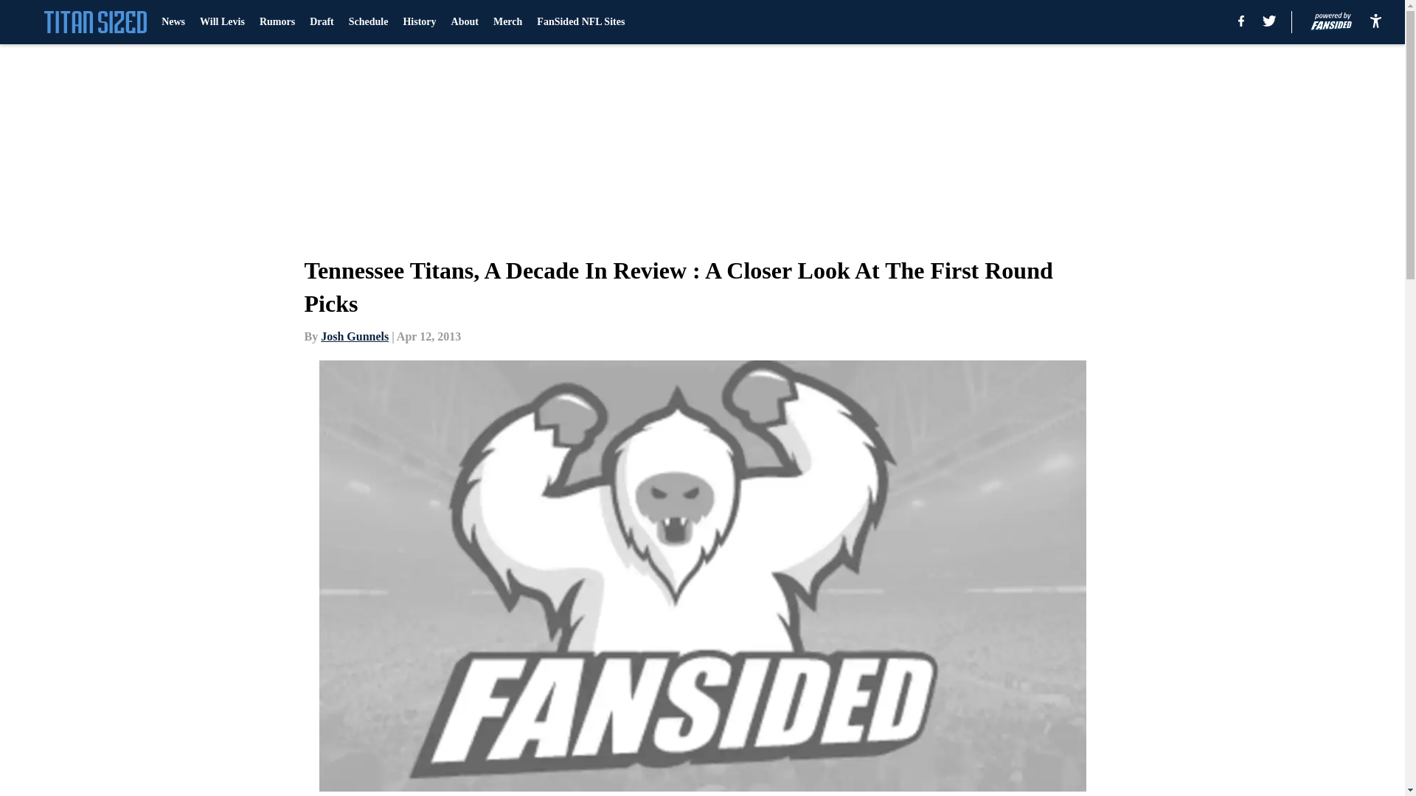 This screenshot has height=796, width=1416. Describe the element at coordinates (222, 22) in the screenshot. I see `Will Levis` at that location.